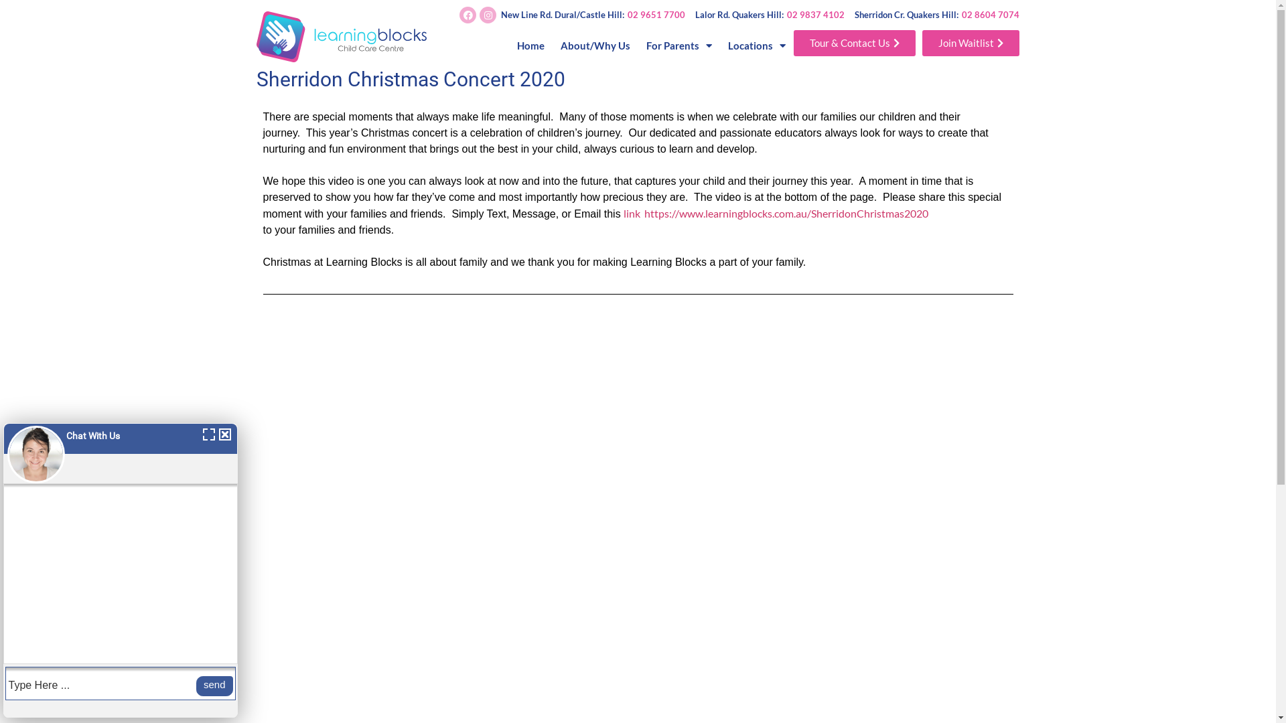  Describe the element at coordinates (770, 15) in the screenshot. I see `Lalor Rd. Quakers Hill:
02 9837 4102` at that location.